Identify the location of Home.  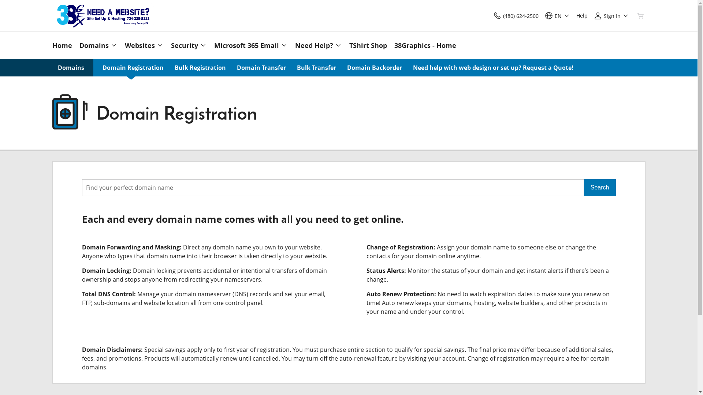
(64, 45).